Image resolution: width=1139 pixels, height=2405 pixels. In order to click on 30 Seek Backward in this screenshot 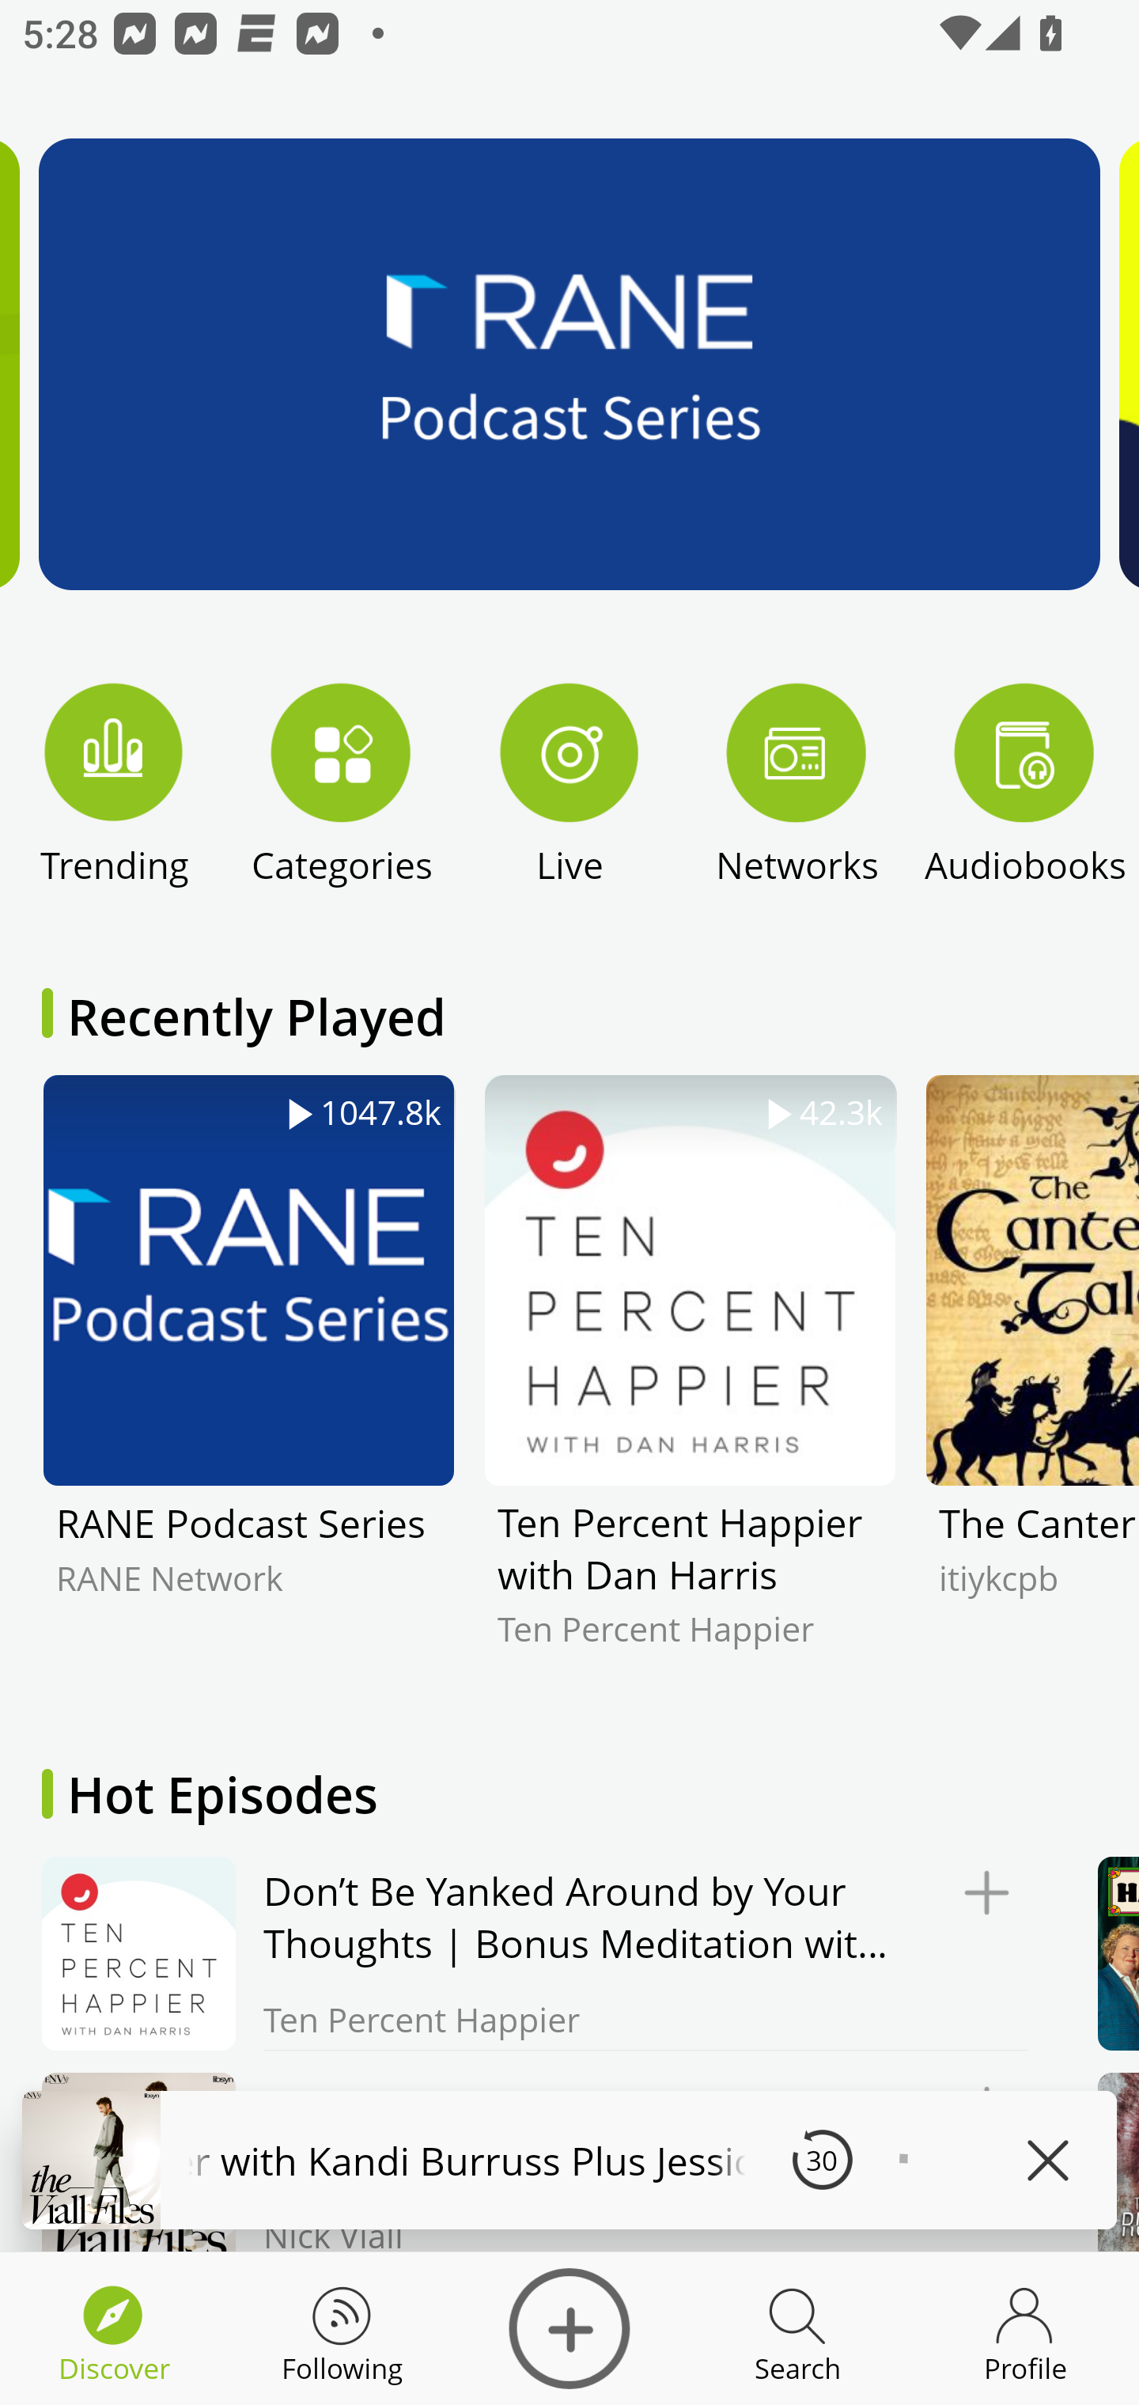, I will do `click(822, 2160)`.